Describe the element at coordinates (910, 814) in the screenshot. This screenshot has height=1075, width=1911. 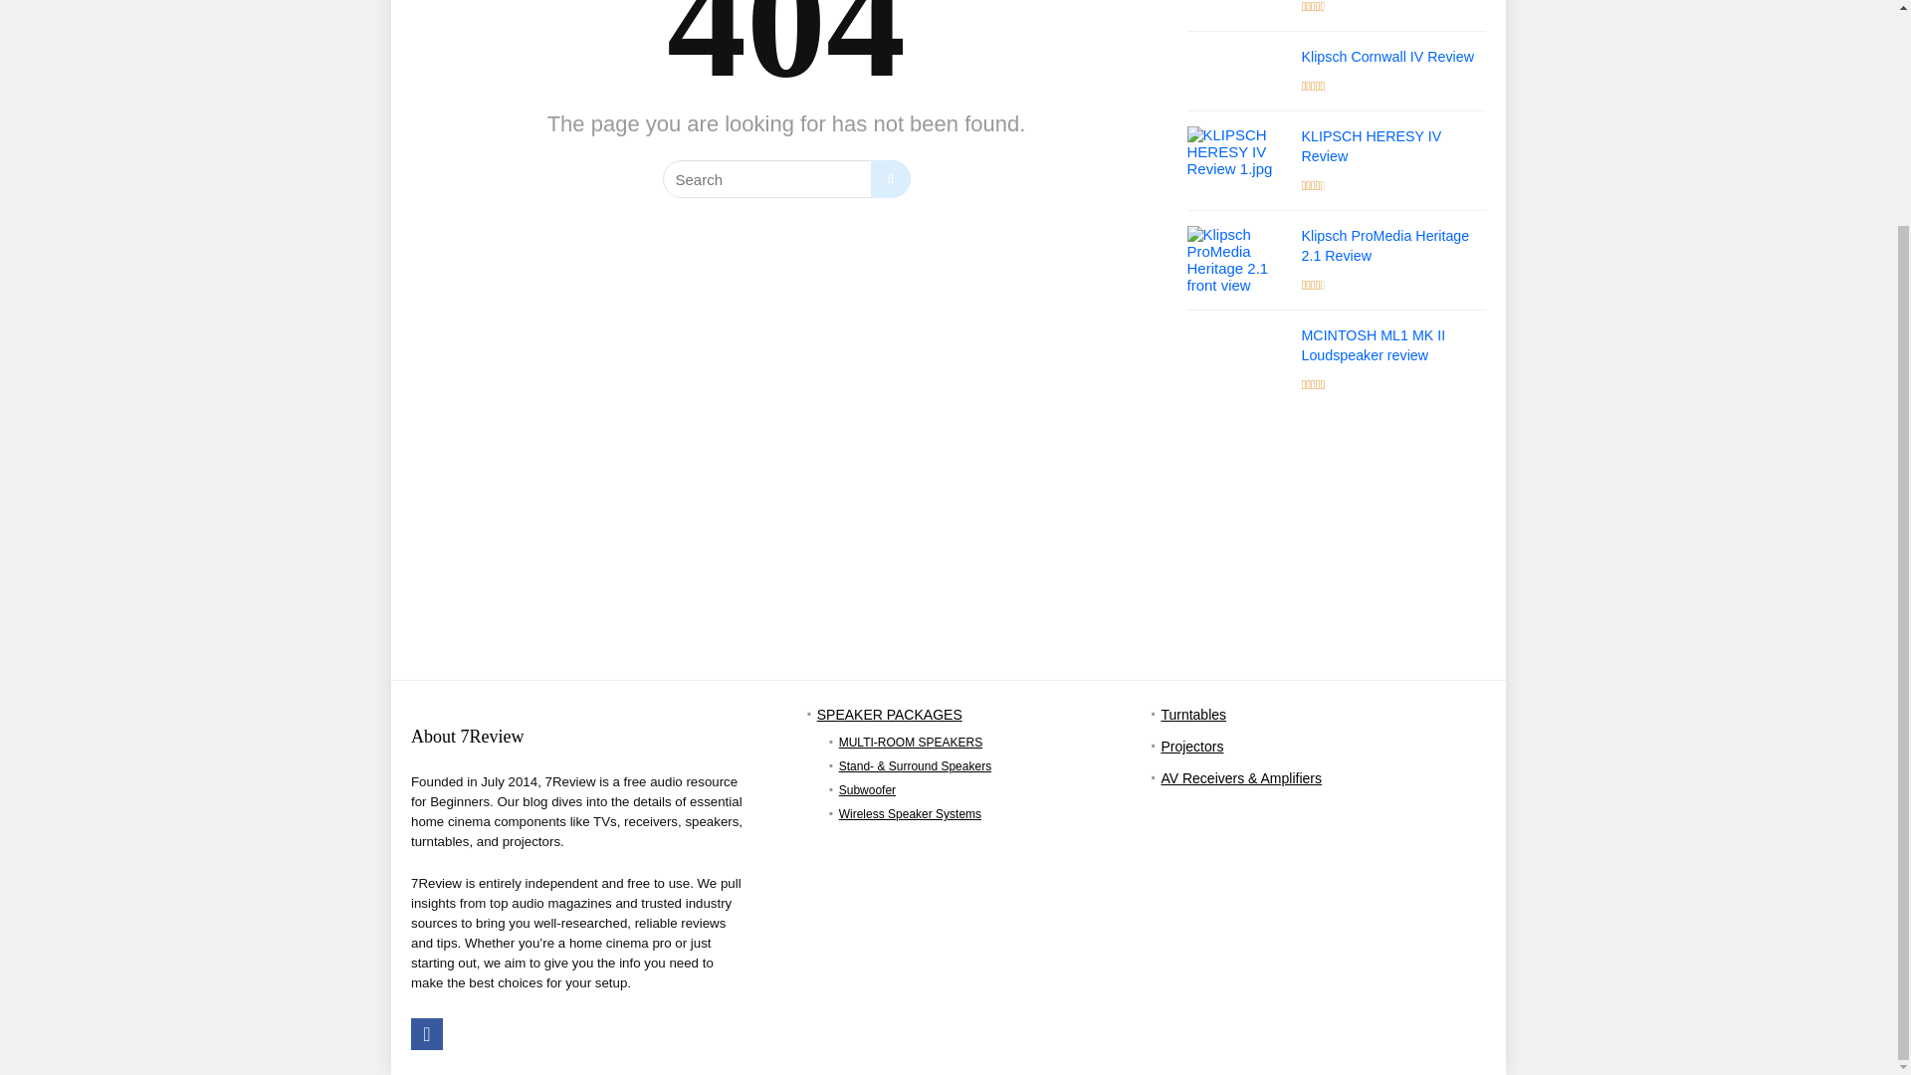
I see `Wireless Speaker Systems` at that location.